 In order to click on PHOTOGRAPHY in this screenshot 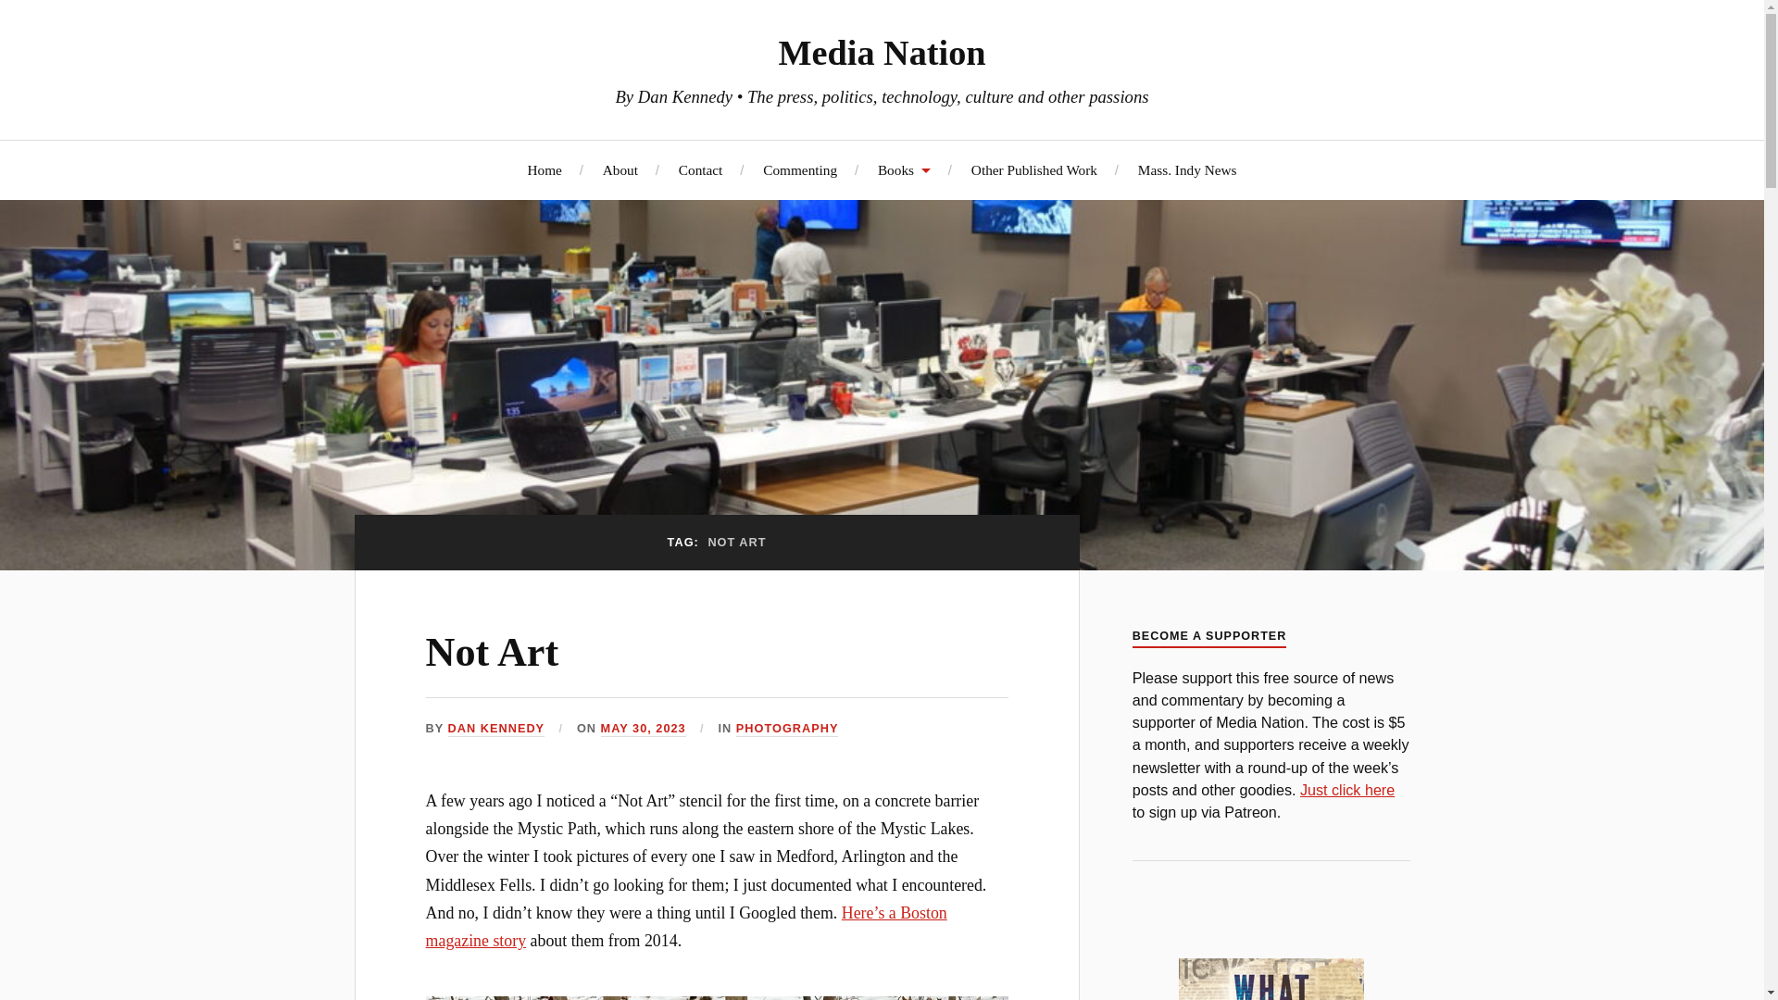, I will do `click(787, 728)`.